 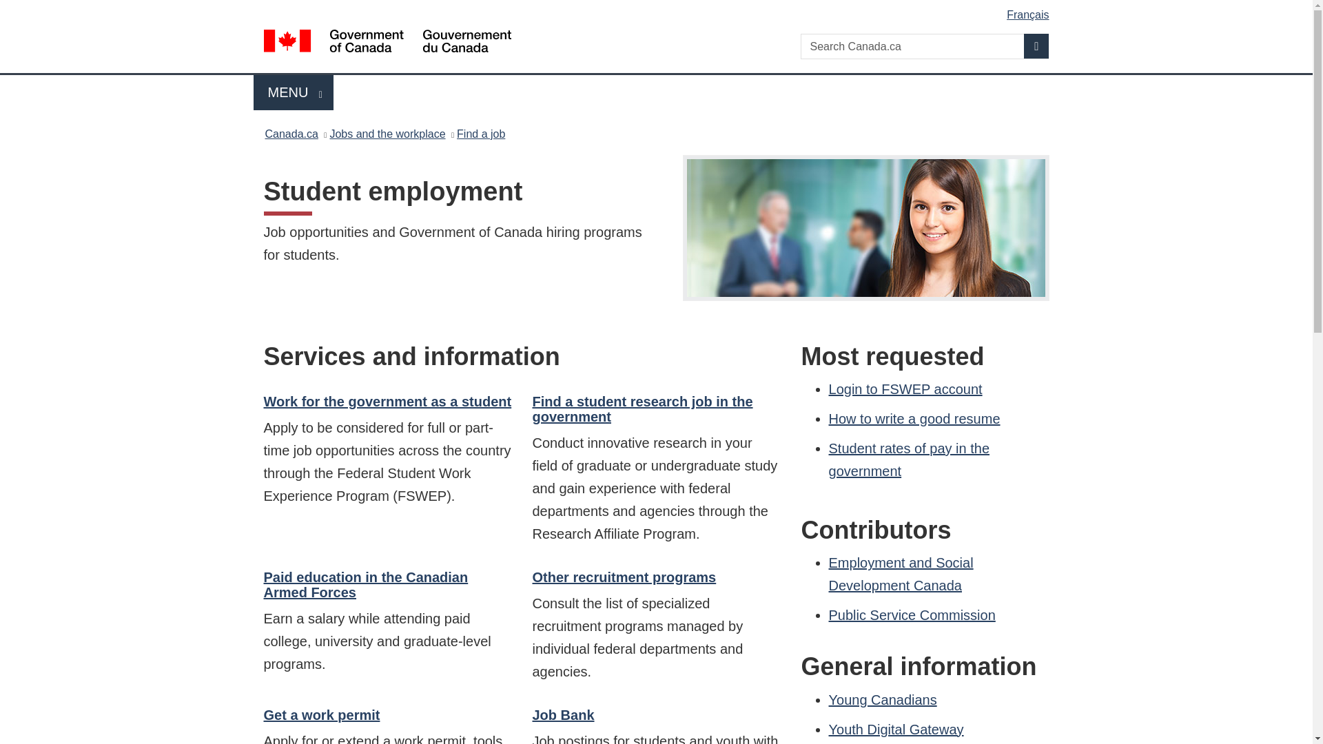 I want to click on Youth Digital Gateway, so click(x=294, y=92).